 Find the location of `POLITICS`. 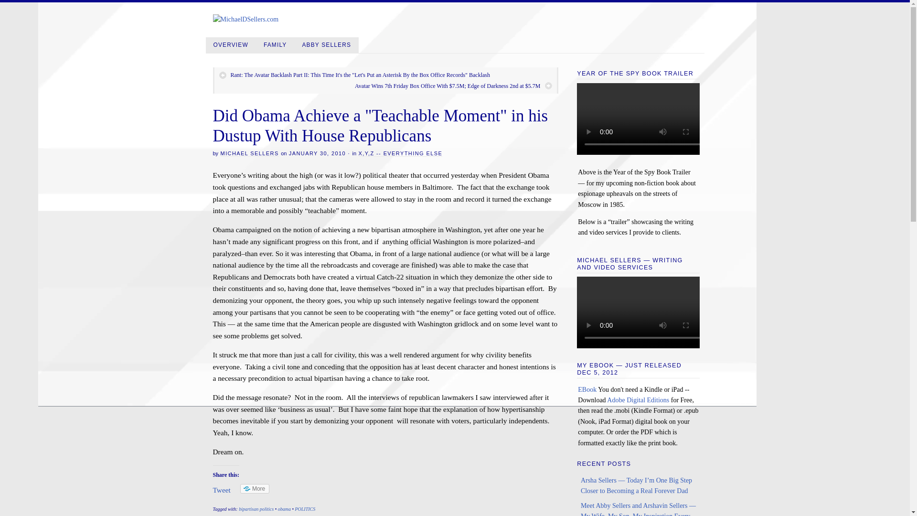

POLITICS is located at coordinates (305, 509).